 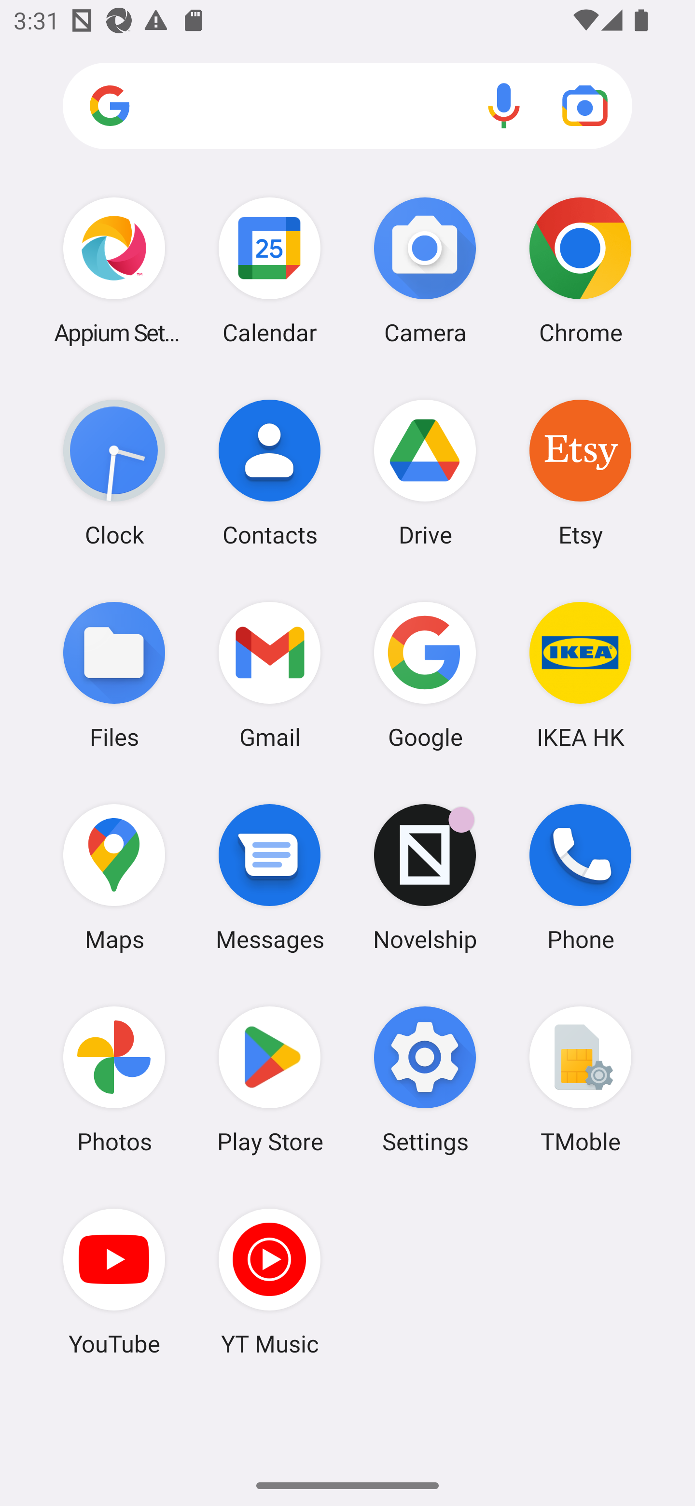 I want to click on Google Lens, so click(x=585, y=105).